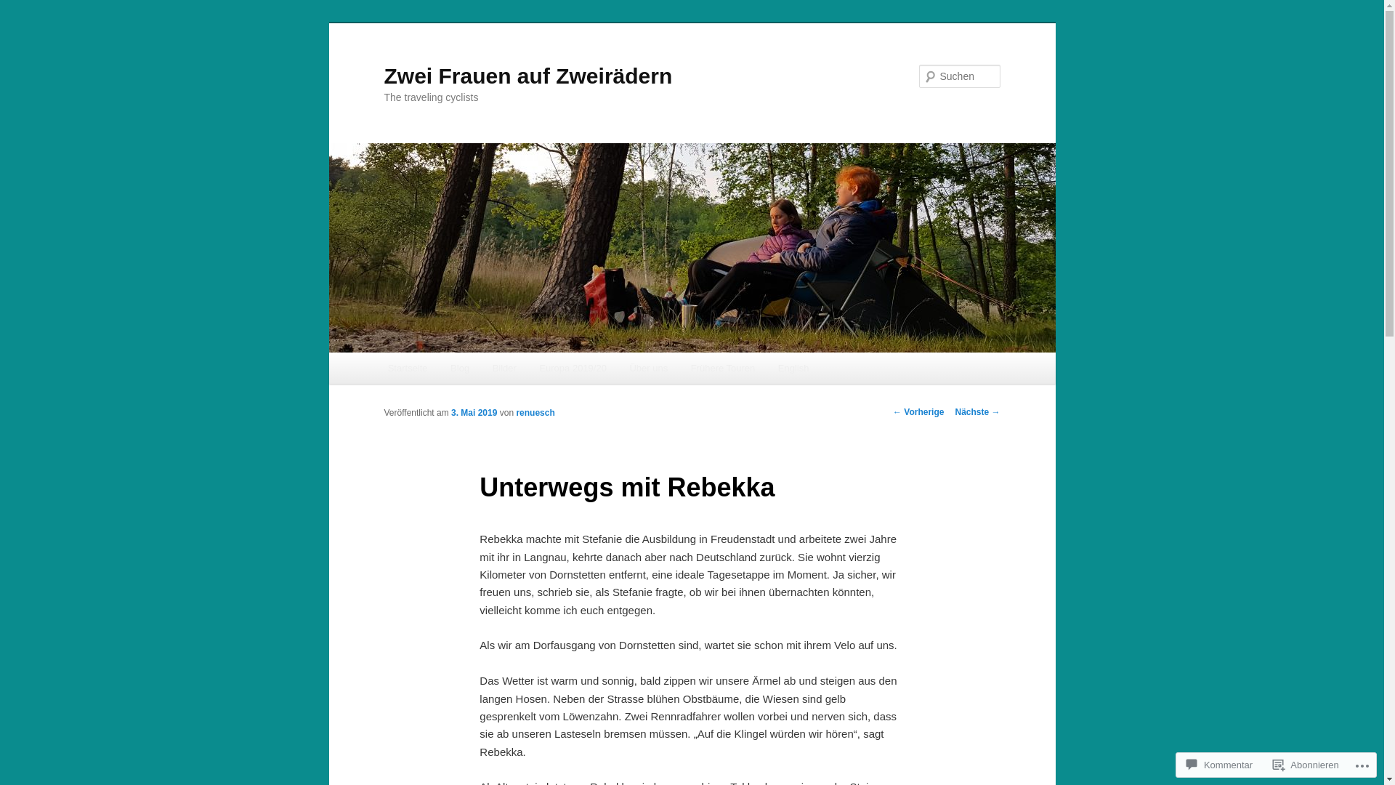  I want to click on Abonnieren, so click(1306, 765).